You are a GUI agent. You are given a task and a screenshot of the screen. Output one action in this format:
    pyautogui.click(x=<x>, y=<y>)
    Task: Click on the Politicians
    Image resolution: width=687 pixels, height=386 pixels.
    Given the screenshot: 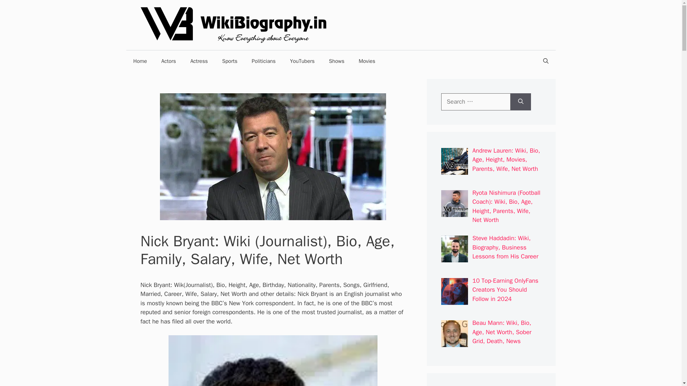 What is the action you would take?
    pyautogui.click(x=264, y=61)
    